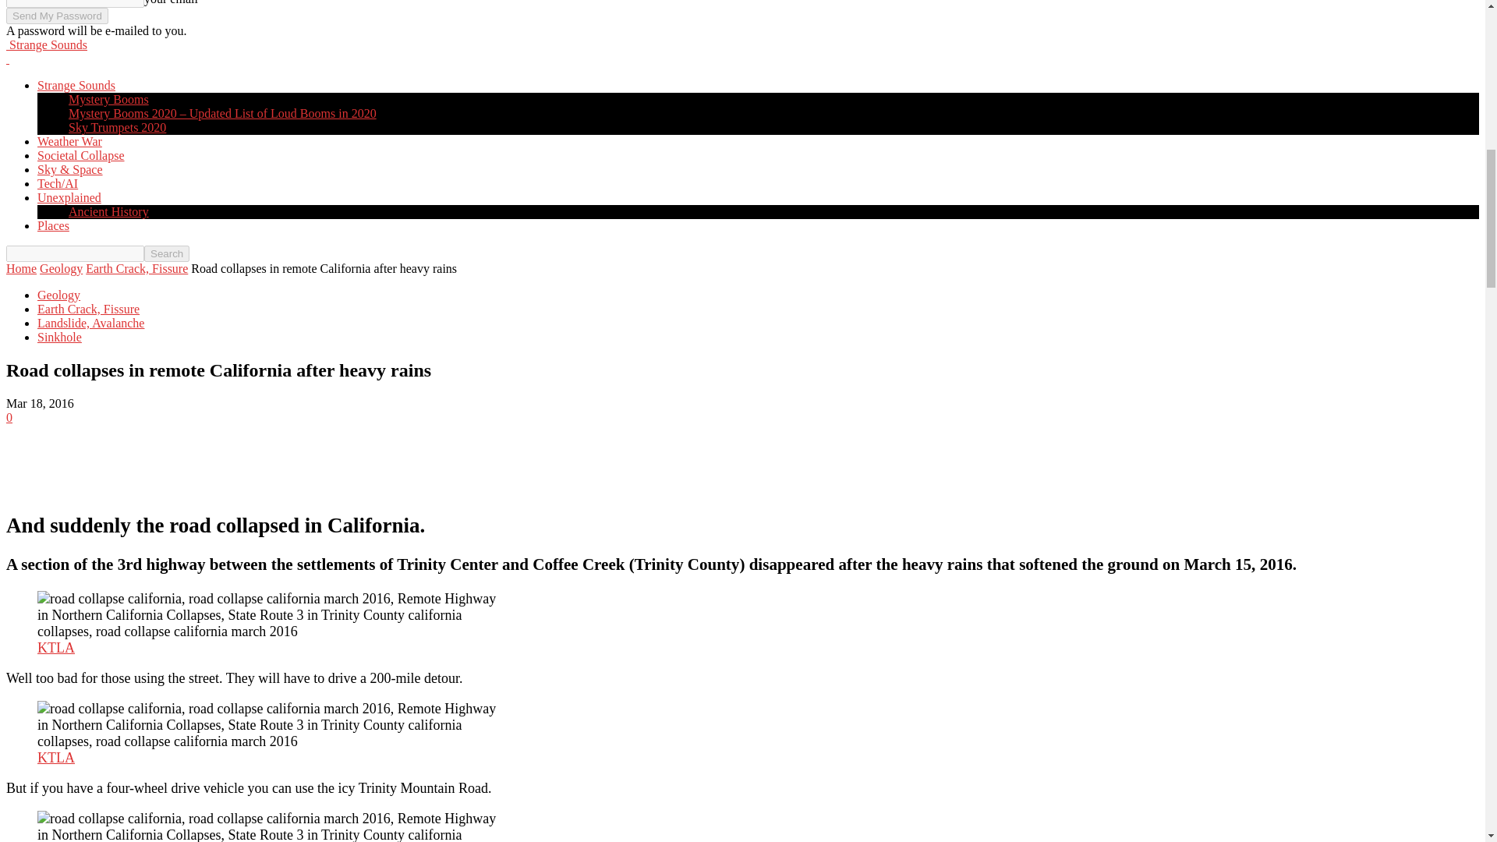 The width and height of the screenshot is (1497, 842). I want to click on Search, so click(167, 253).